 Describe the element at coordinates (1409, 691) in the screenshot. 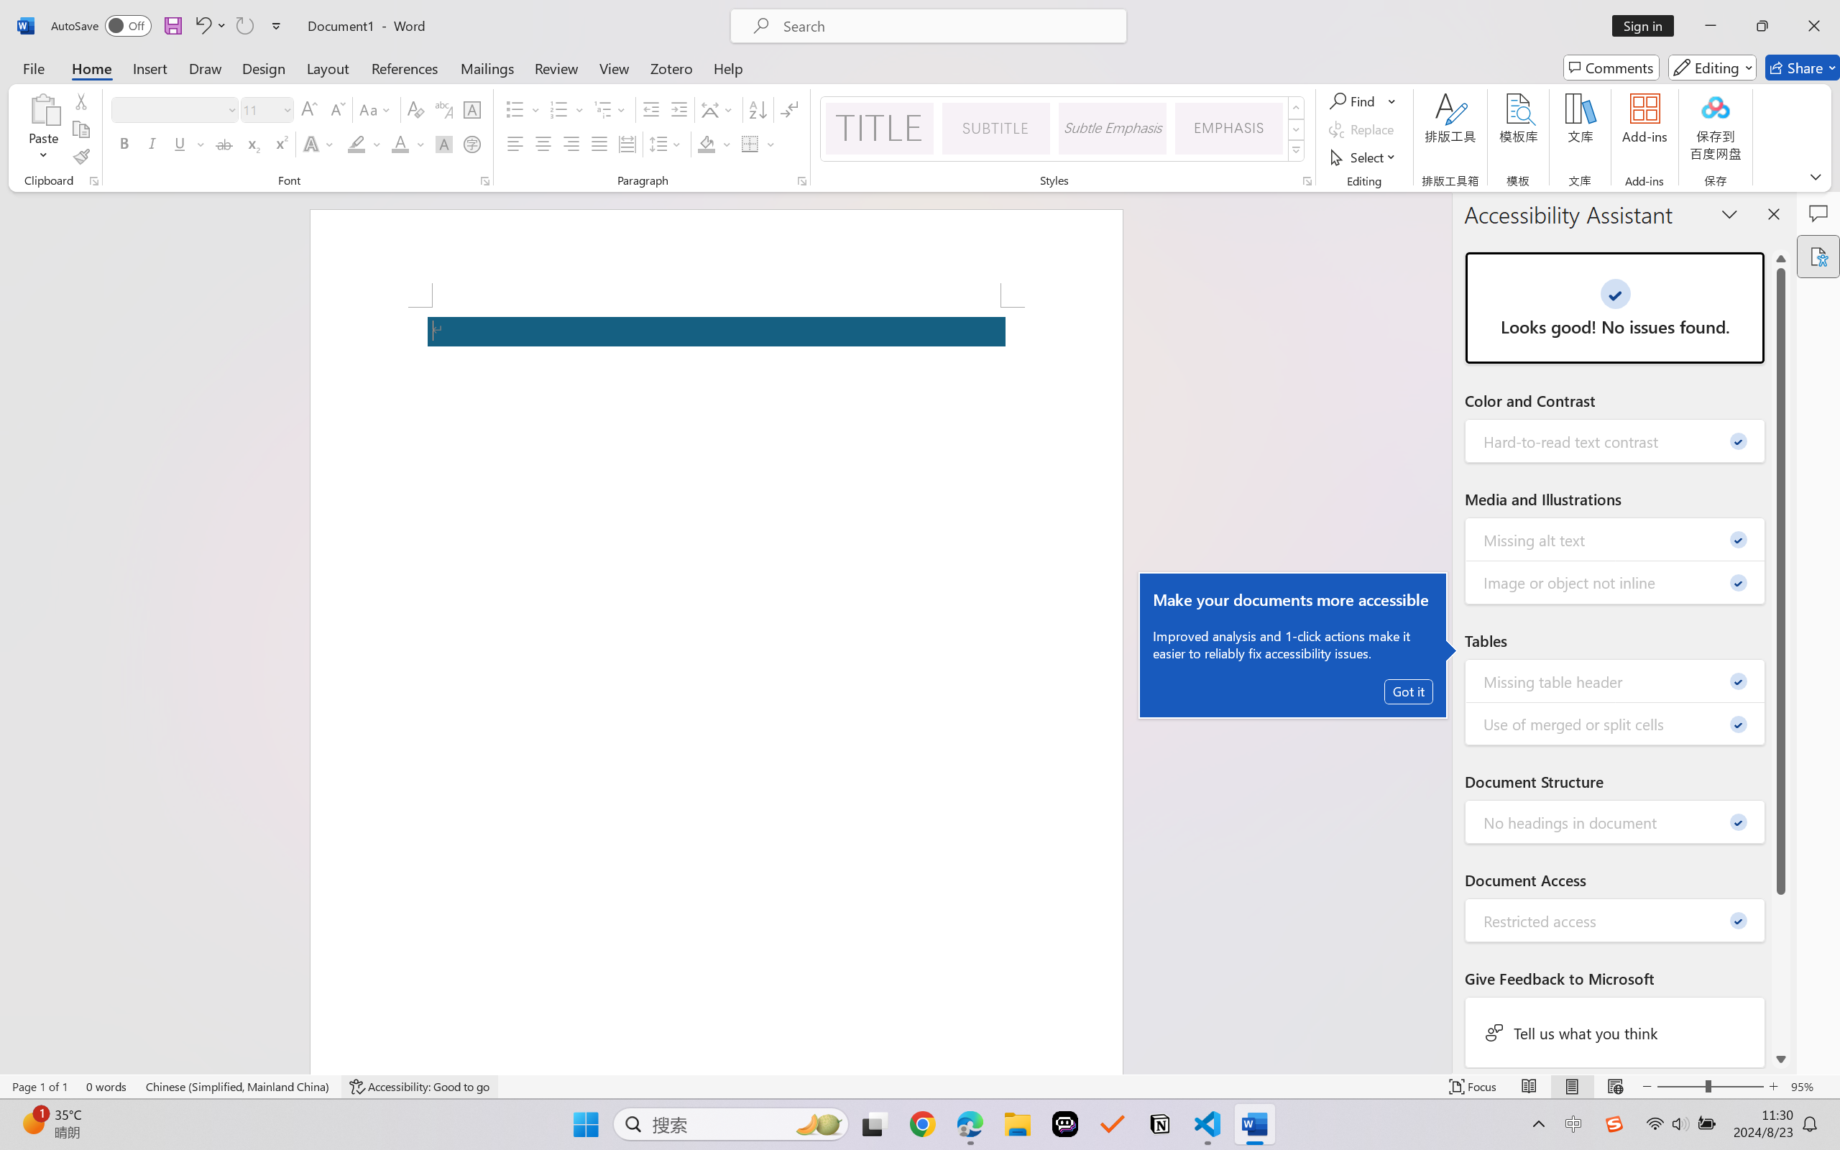

I see `Got it` at that location.